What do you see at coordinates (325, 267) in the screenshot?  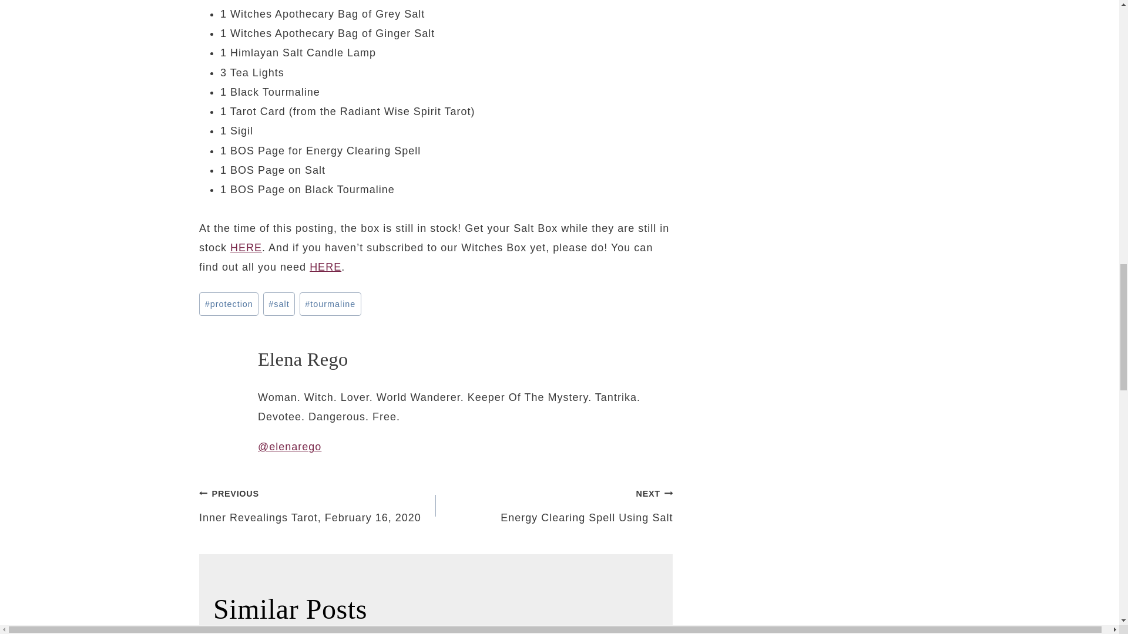 I see `HERE` at bounding box center [325, 267].